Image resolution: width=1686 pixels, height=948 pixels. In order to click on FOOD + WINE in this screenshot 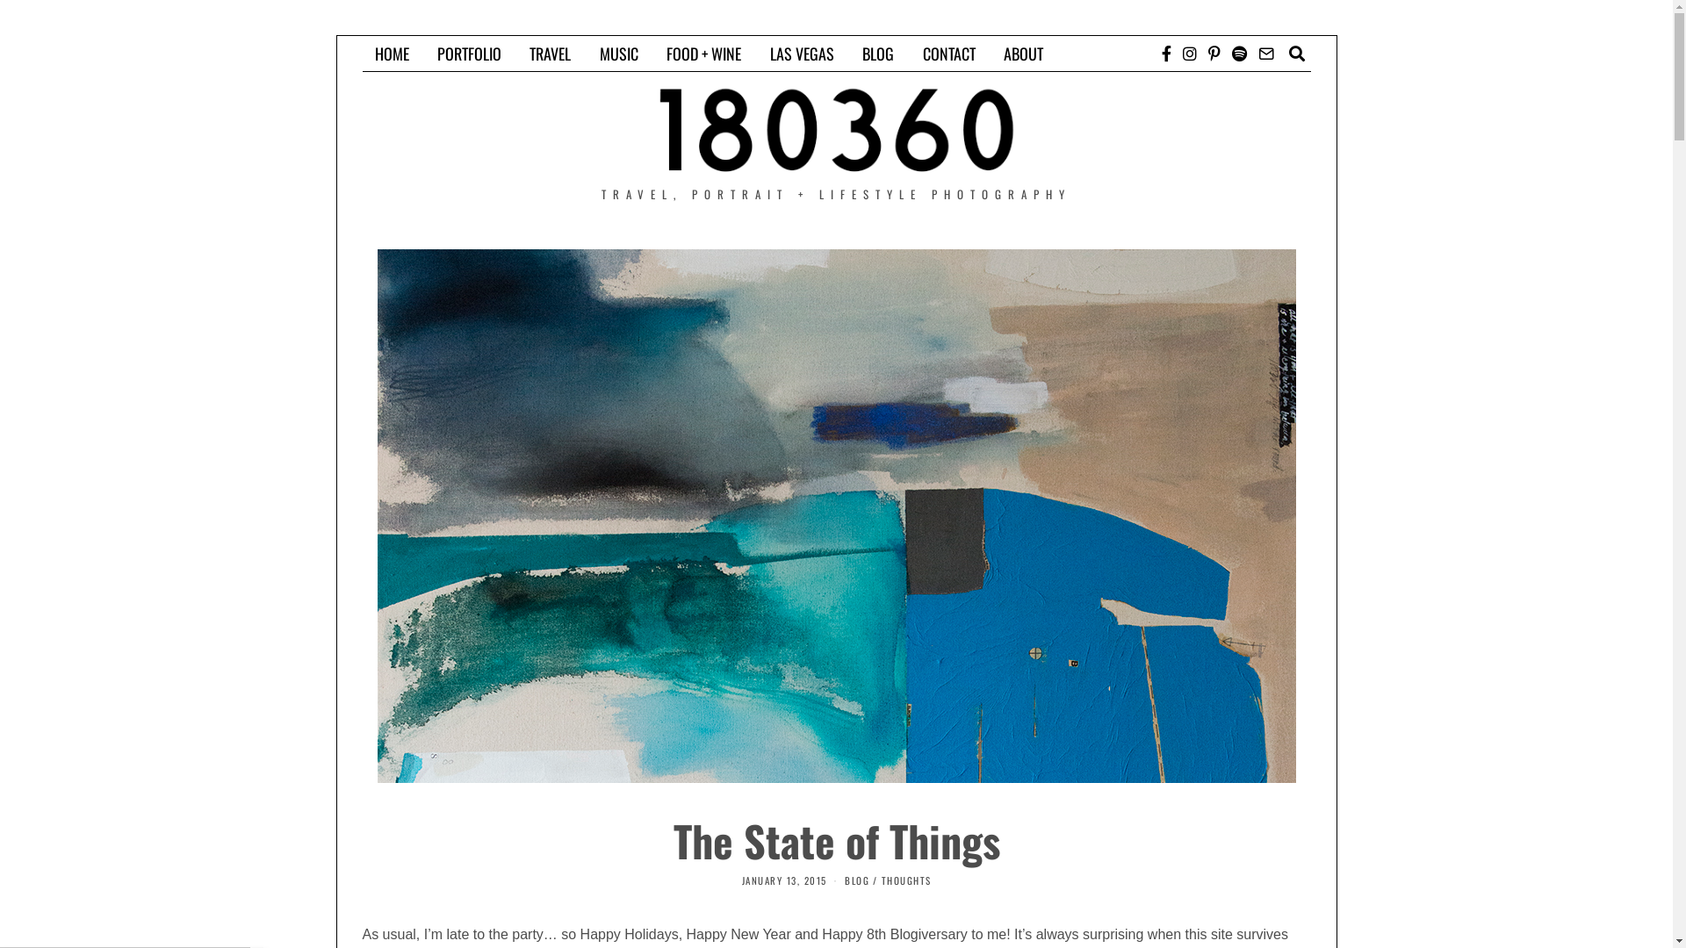, I will do `click(704, 54)`.